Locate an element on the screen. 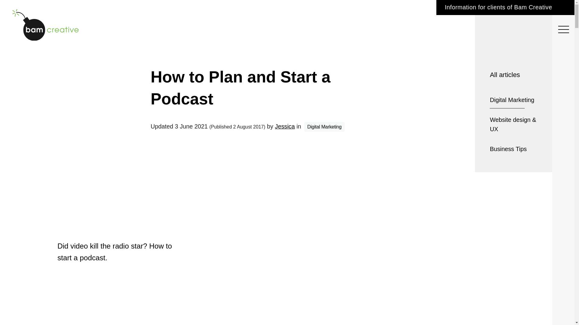 This screenshot has height=325, width=579. All articles is located at coordinates (514, 75).